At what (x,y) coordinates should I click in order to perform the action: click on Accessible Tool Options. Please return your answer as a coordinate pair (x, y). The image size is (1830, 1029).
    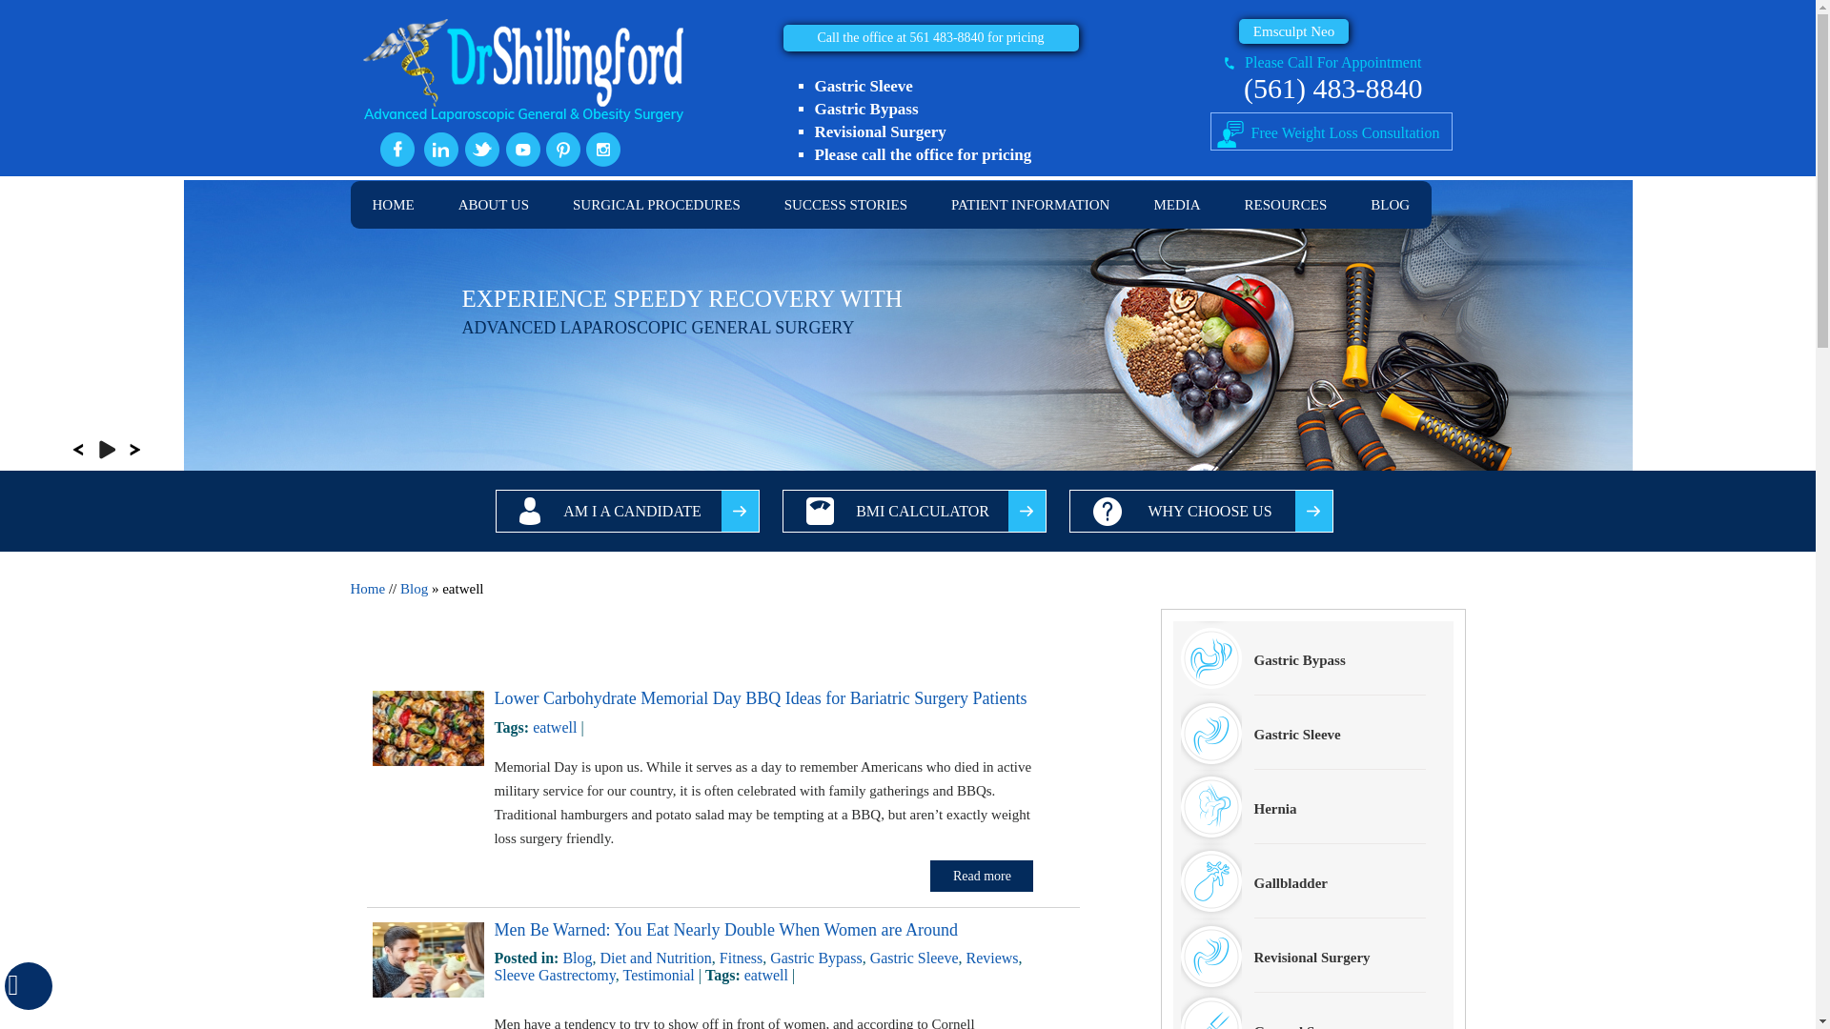
    Looking at the image, I should click on (29, 985).